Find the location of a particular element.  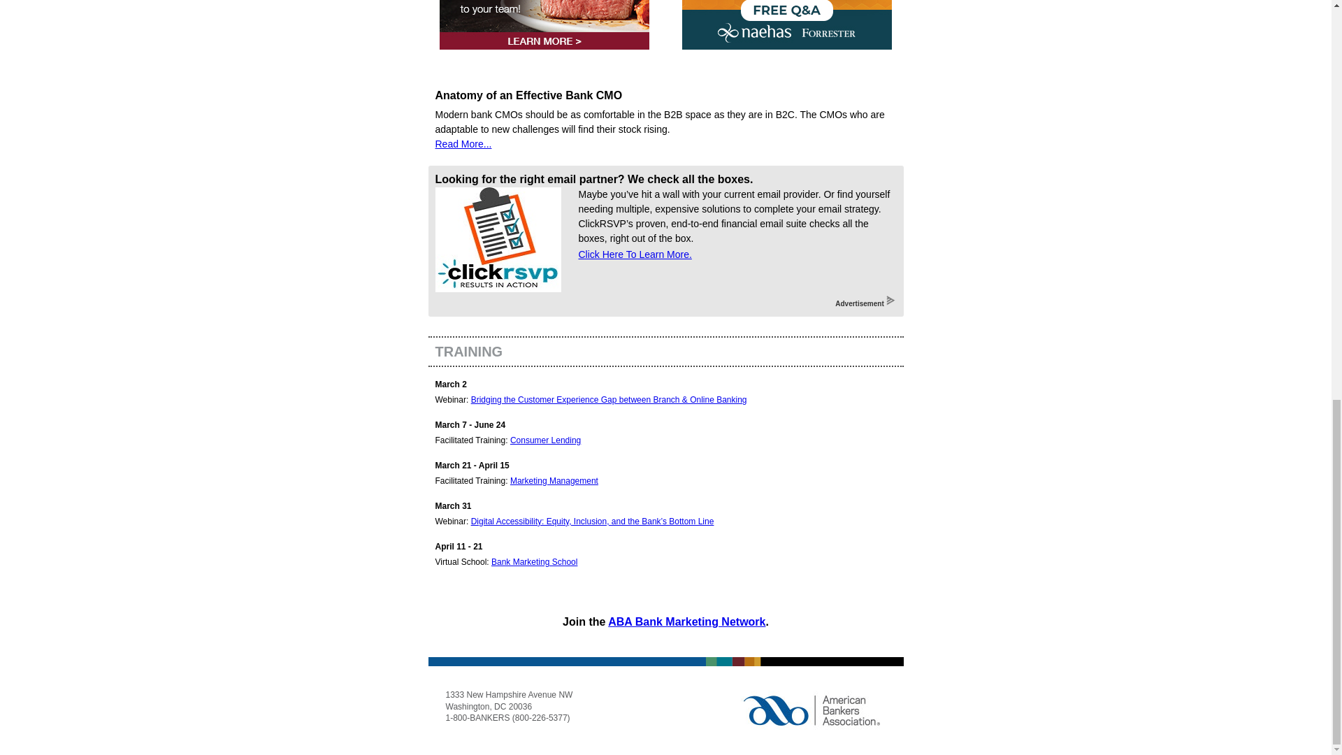

American Bankers Association is located at coordinates (811, 710).